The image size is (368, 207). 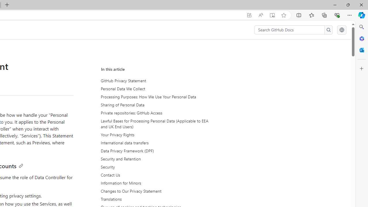 What do you see at coordinates (155, 113) in the screenshot?
I see `Private repositories: GitHub Access` at bounding box center [155, 113].